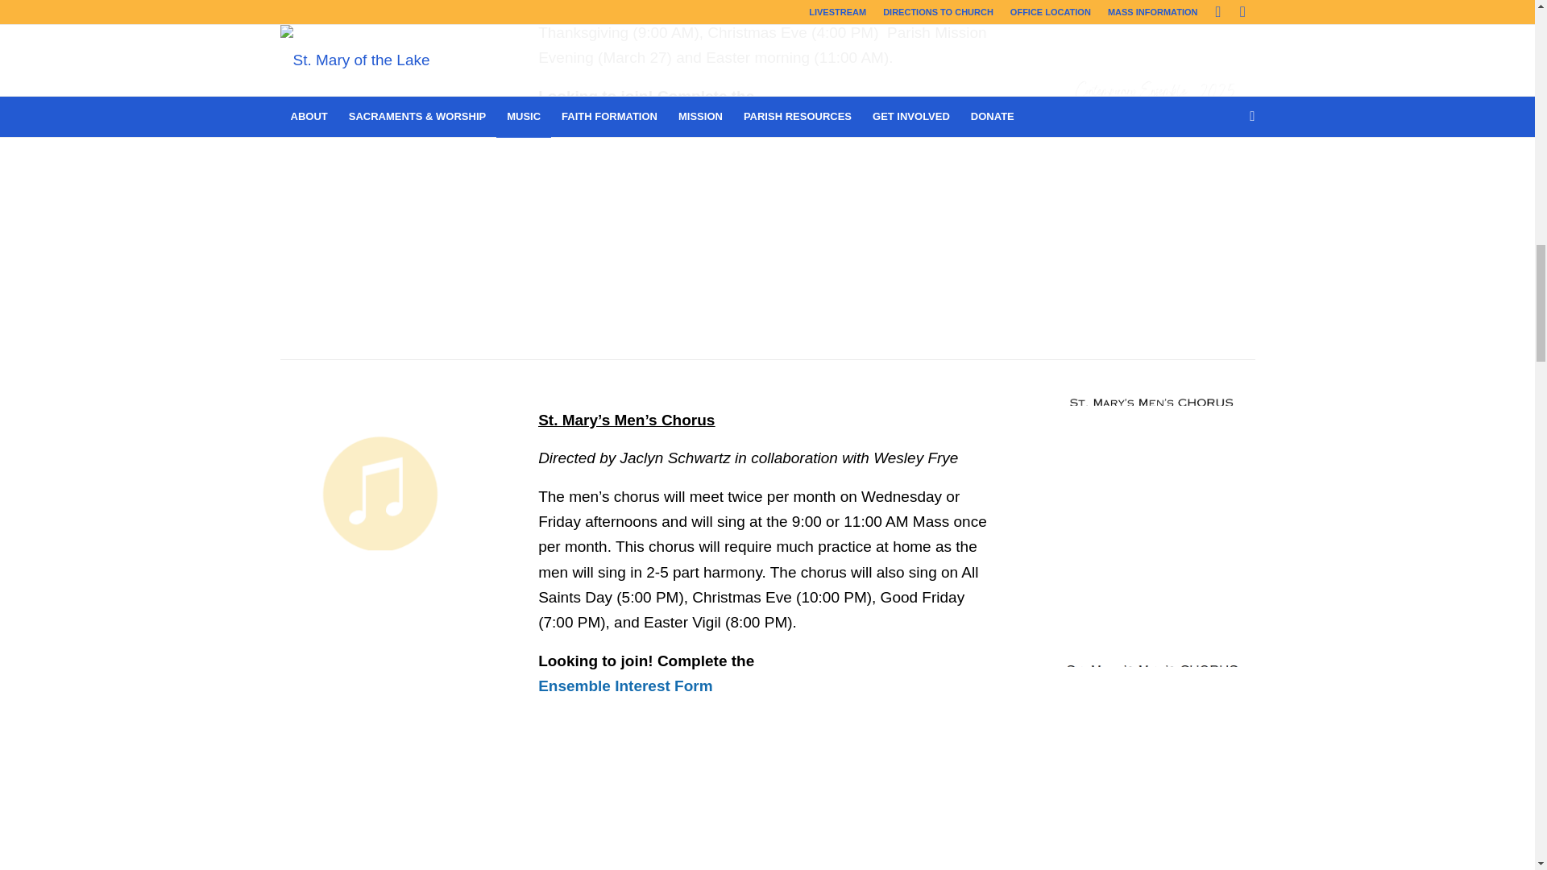 This screenshot has width=1547, height=870. Describe the element at coordinates (379, 2) in the screenshot. I see `M5` at that location.